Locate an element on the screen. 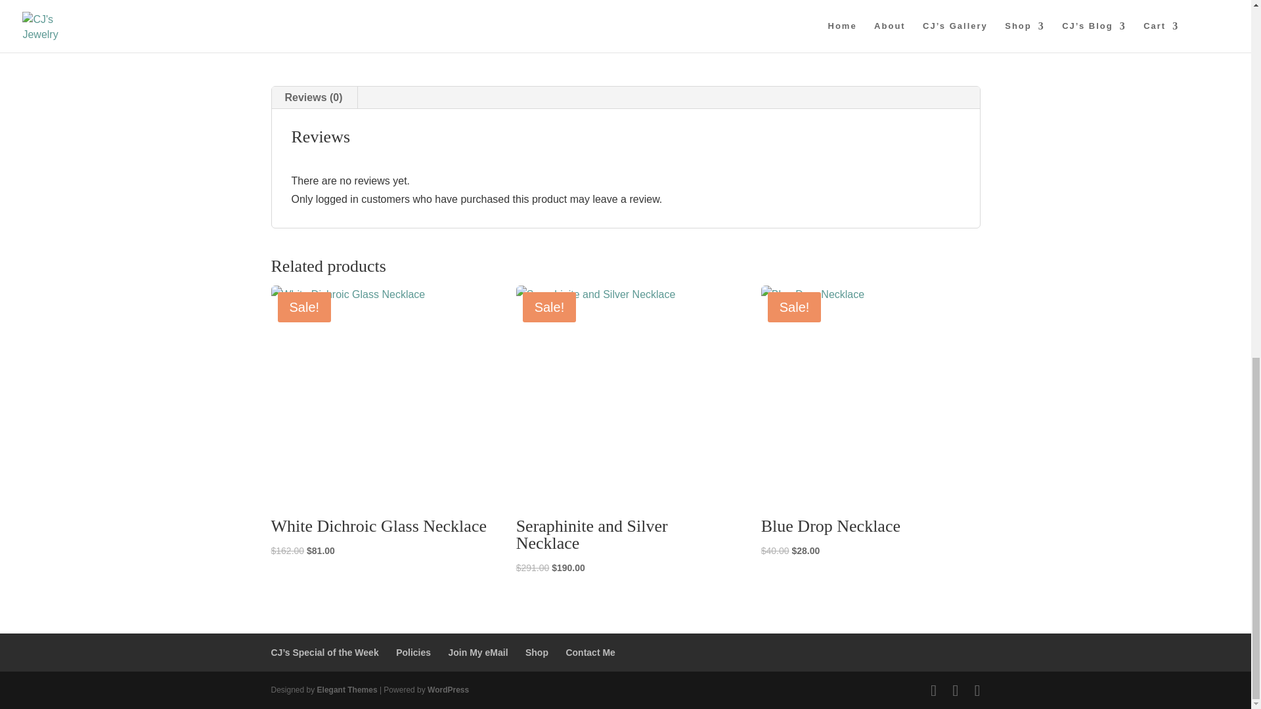 Image resolution: width=1261 pixels, height=709 pixels. Contact Me is located at coordinates (590, 653).